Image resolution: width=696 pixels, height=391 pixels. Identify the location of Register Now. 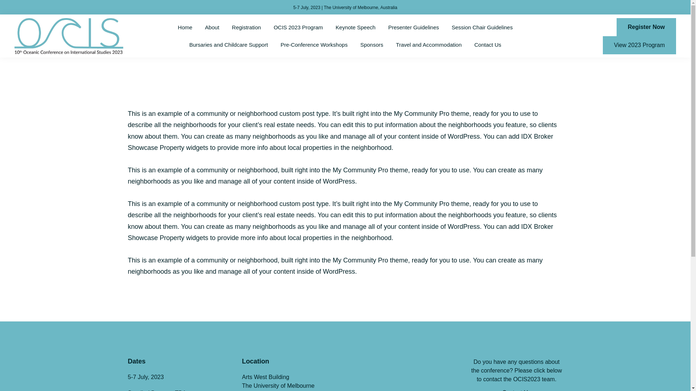
(646, 27).